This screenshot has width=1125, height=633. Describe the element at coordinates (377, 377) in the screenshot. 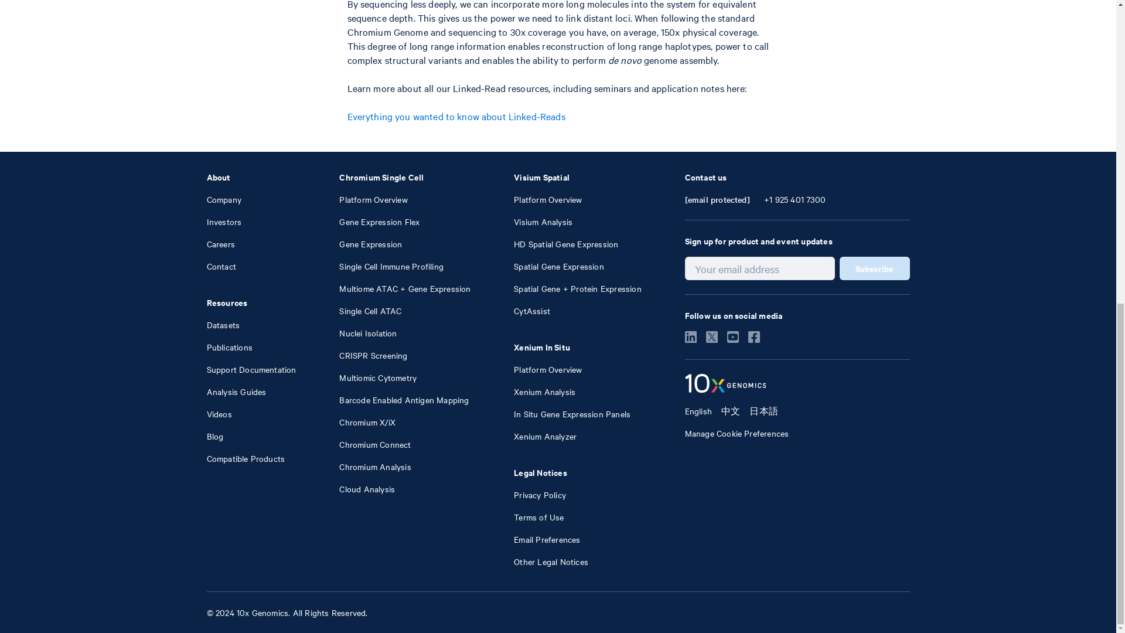

I see `Multiomic Cytometry` at that location.